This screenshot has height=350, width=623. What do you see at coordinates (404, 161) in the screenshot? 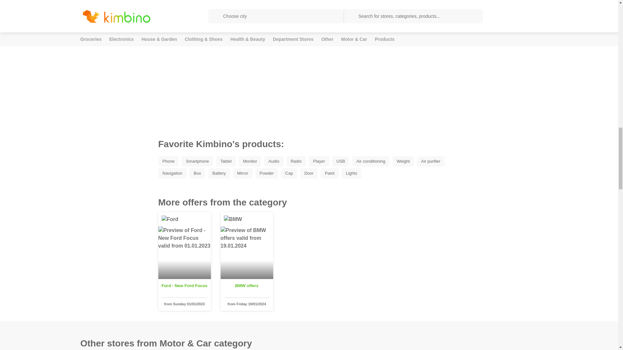
I see `Weight` at bounding box center [404, 161].